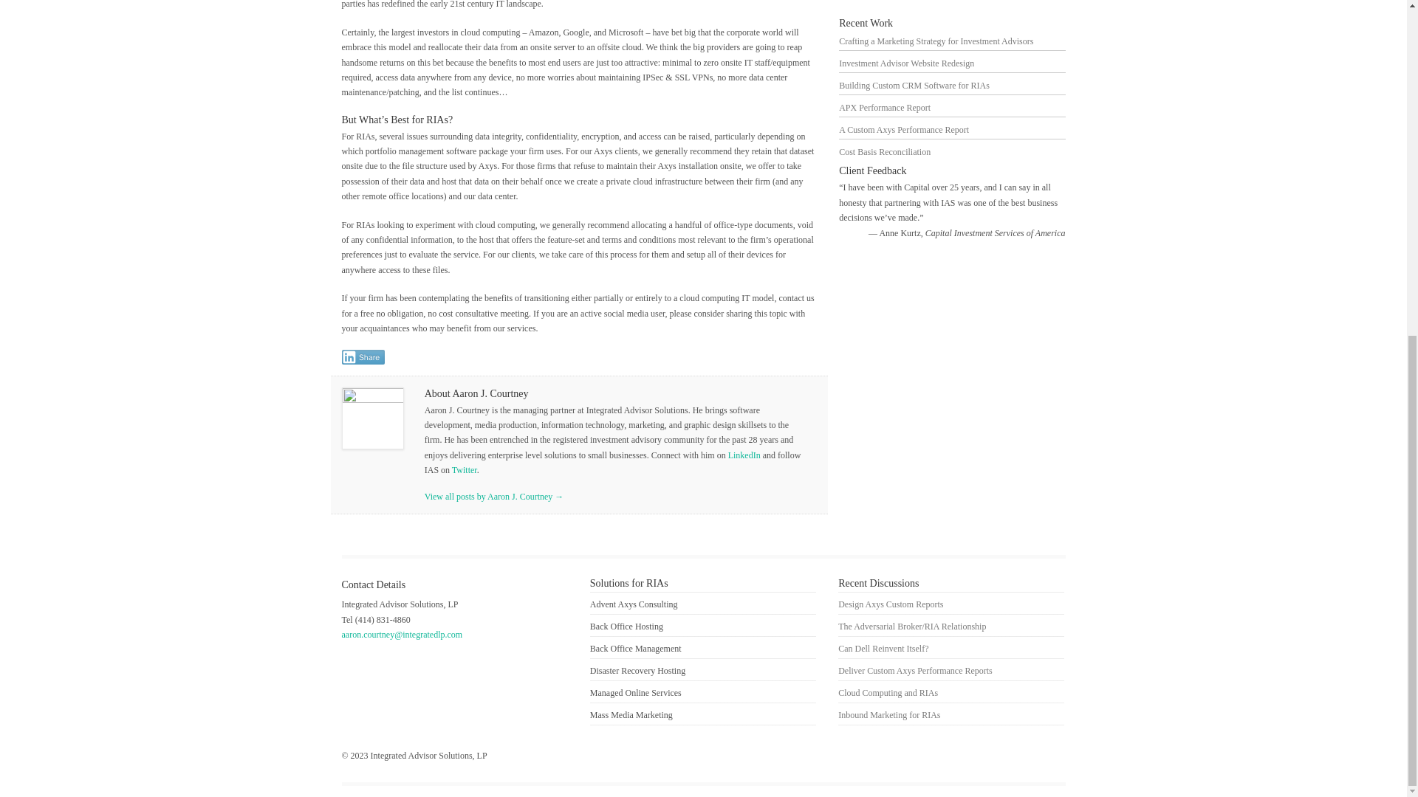 This screenshot has height=797, width=1418. What do you see at coordinates (936, 41) in the screenshot?
I see `Crafting a Marketing Strategy for Investment Advisors` at bounding box center [936, 41].